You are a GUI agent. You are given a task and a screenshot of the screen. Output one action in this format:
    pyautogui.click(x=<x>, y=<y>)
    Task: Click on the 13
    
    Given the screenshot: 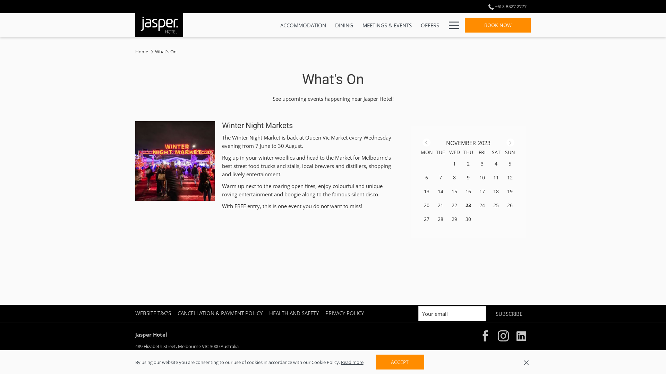 What is the action you would take?
    pyautogui.click(x=427, y=191)
    